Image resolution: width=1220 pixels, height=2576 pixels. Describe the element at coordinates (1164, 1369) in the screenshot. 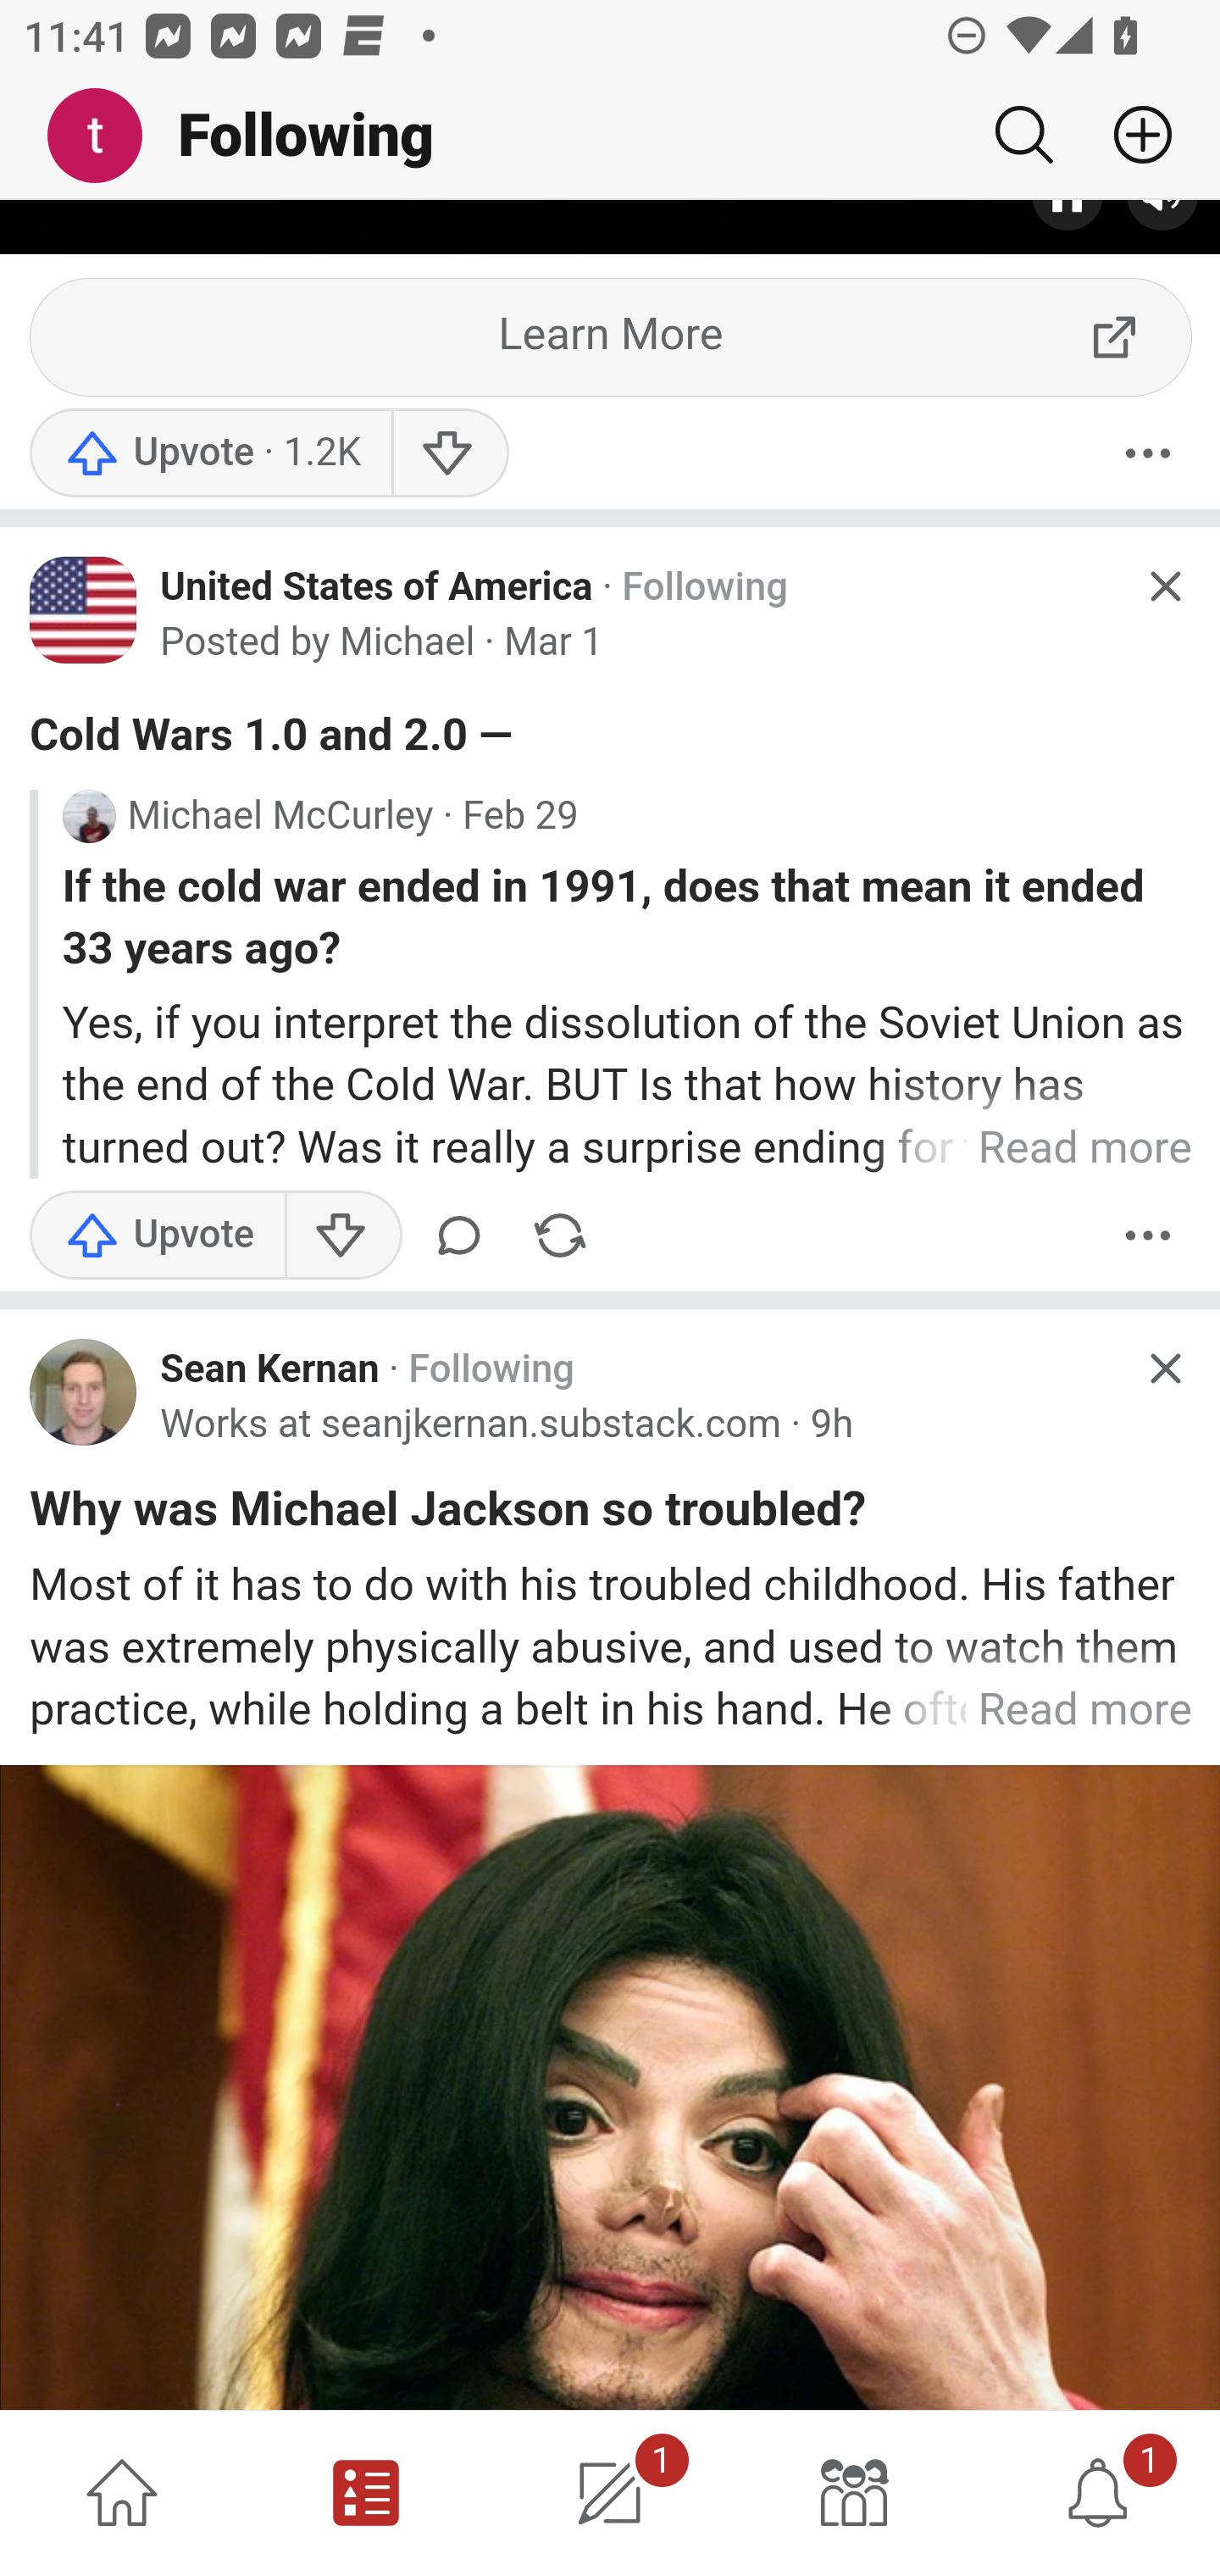

I see `Hide` at that location.